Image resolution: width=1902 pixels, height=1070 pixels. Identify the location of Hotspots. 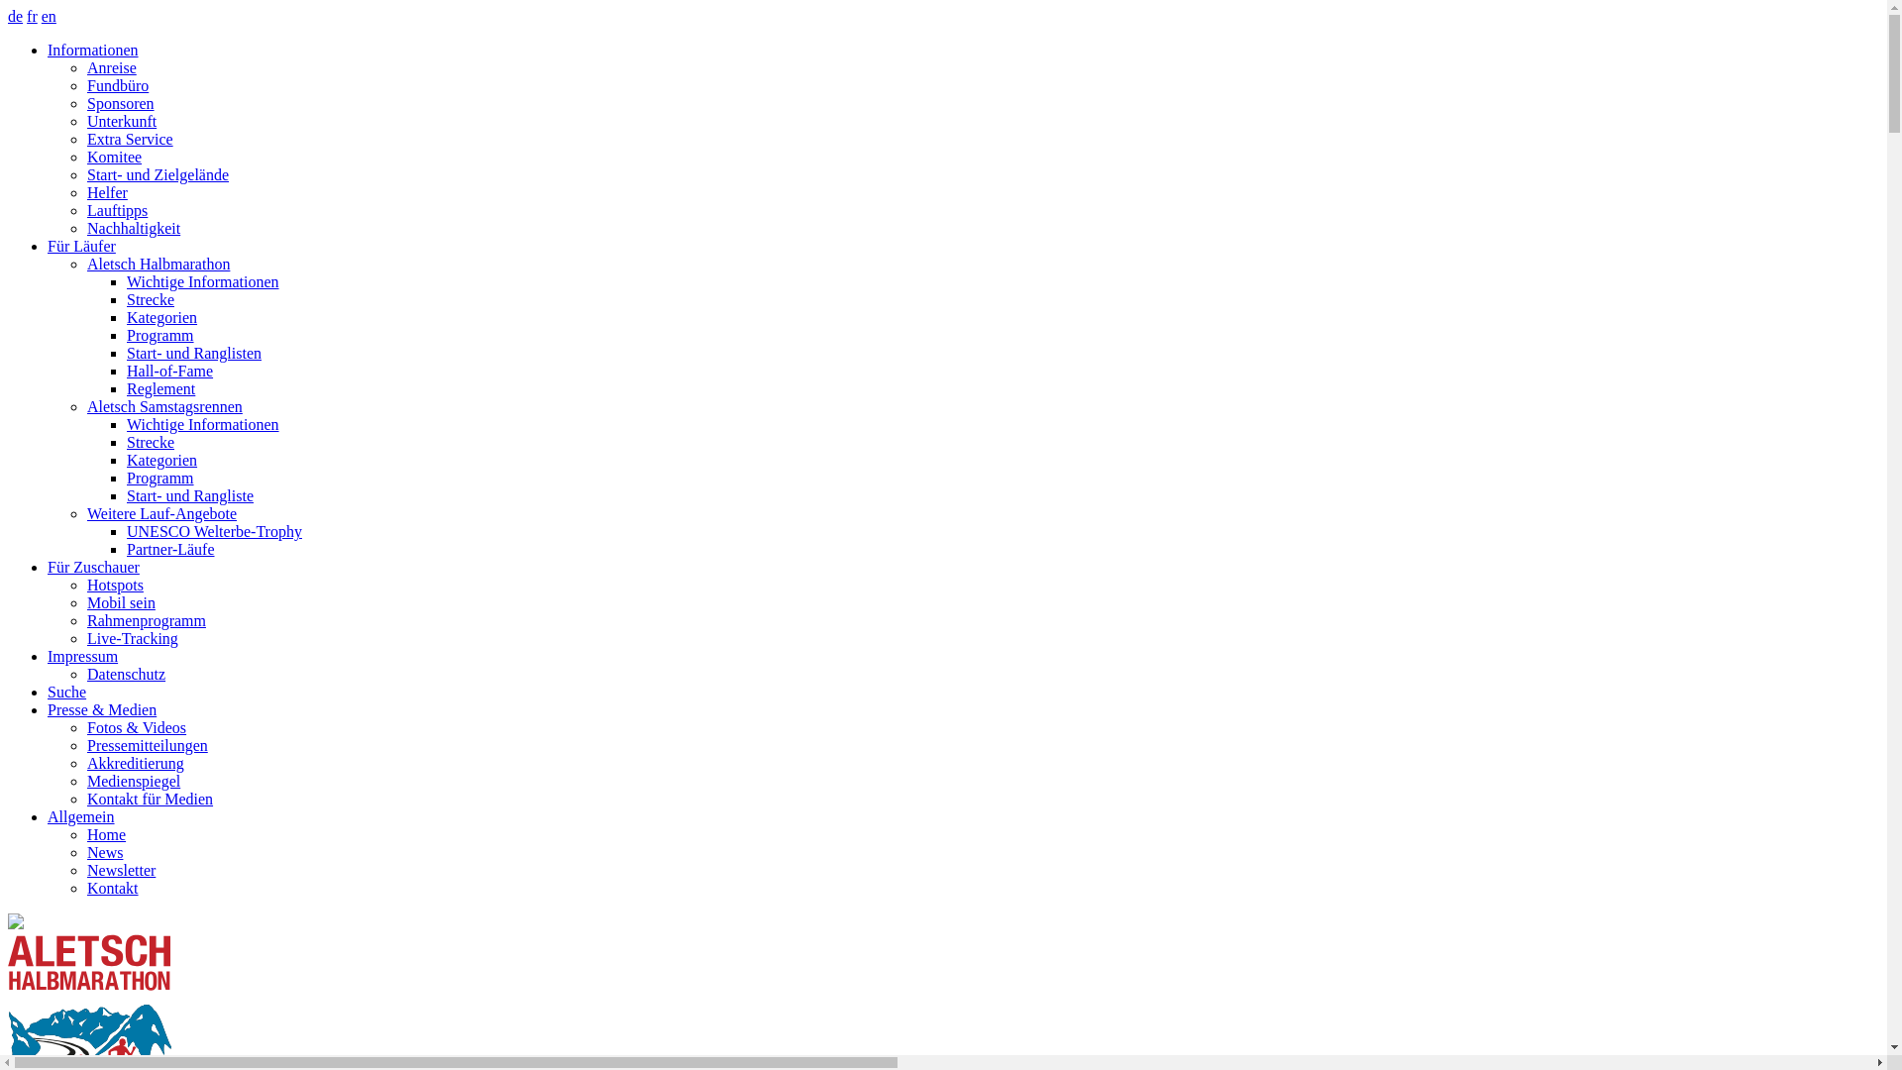
(115, 585).